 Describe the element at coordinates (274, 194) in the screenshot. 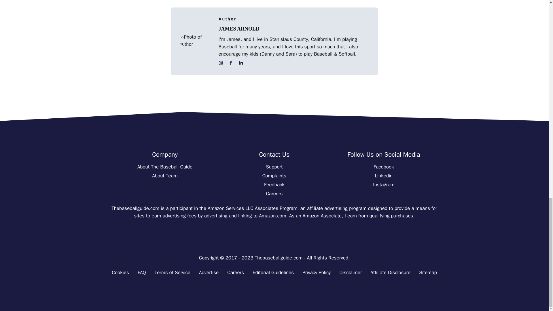

I see `Careers` at that location.